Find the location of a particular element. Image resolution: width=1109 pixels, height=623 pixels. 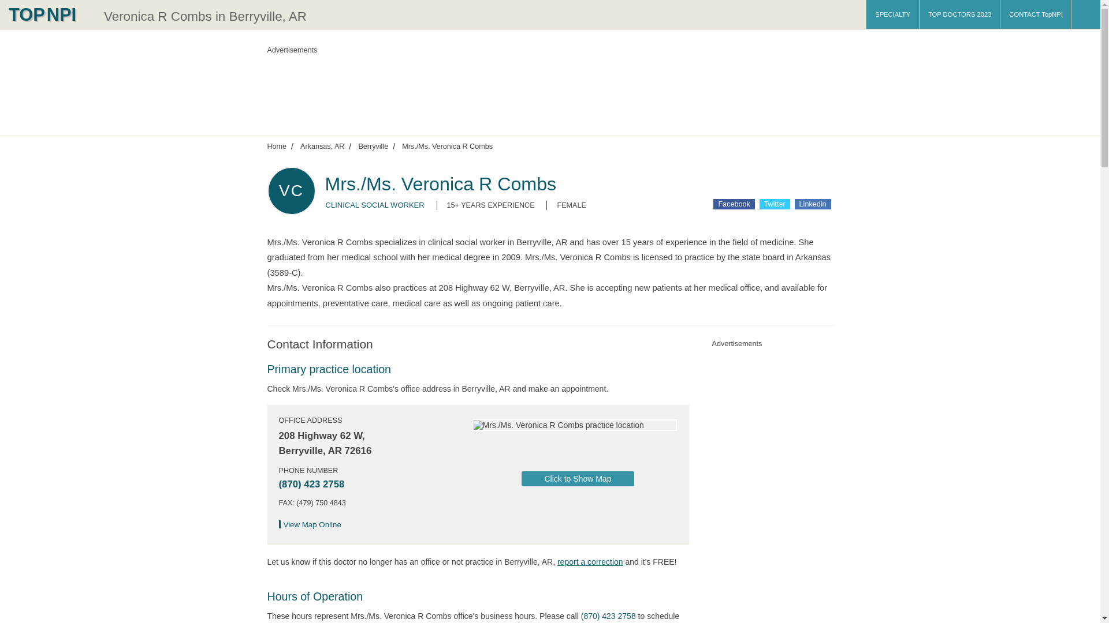

SPECIALTY is located at coordinates (892, 14).